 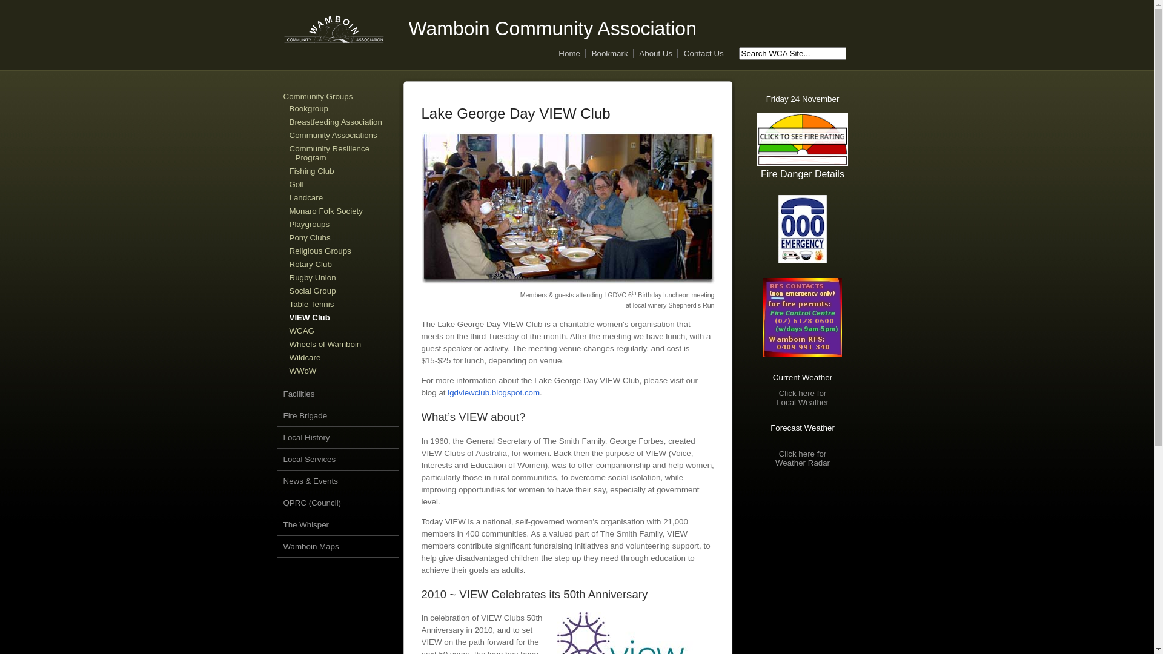 What do you see at coordinates (312, 171) in the screenshot?
I see `Fishing Club` at bounding box center [312, 171].